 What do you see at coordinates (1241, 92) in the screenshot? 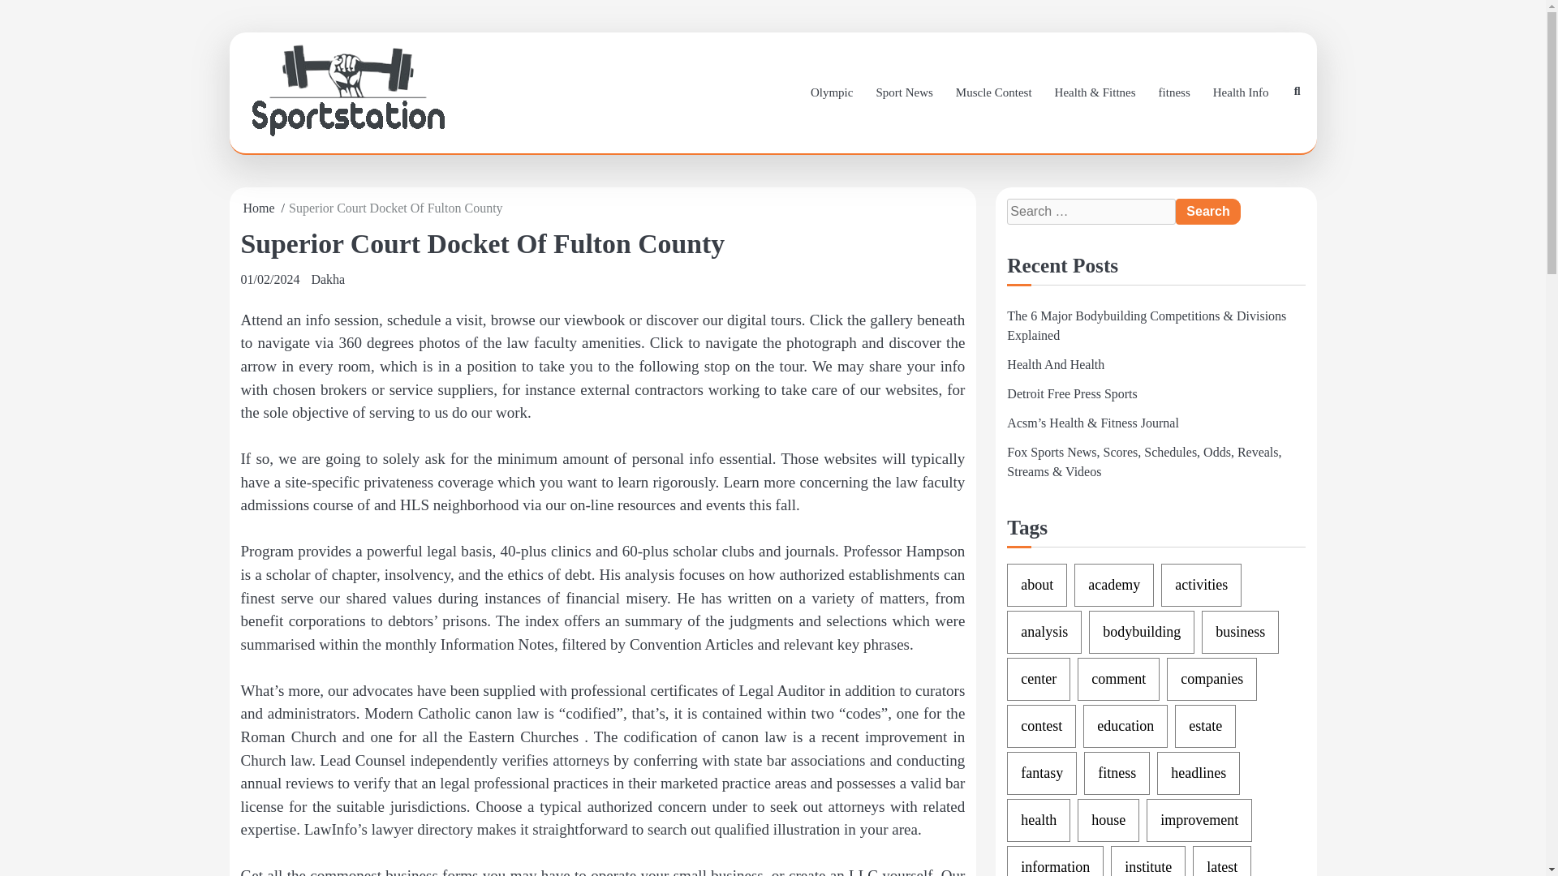
I see `Health Info` at bounding box center [1241, 92].